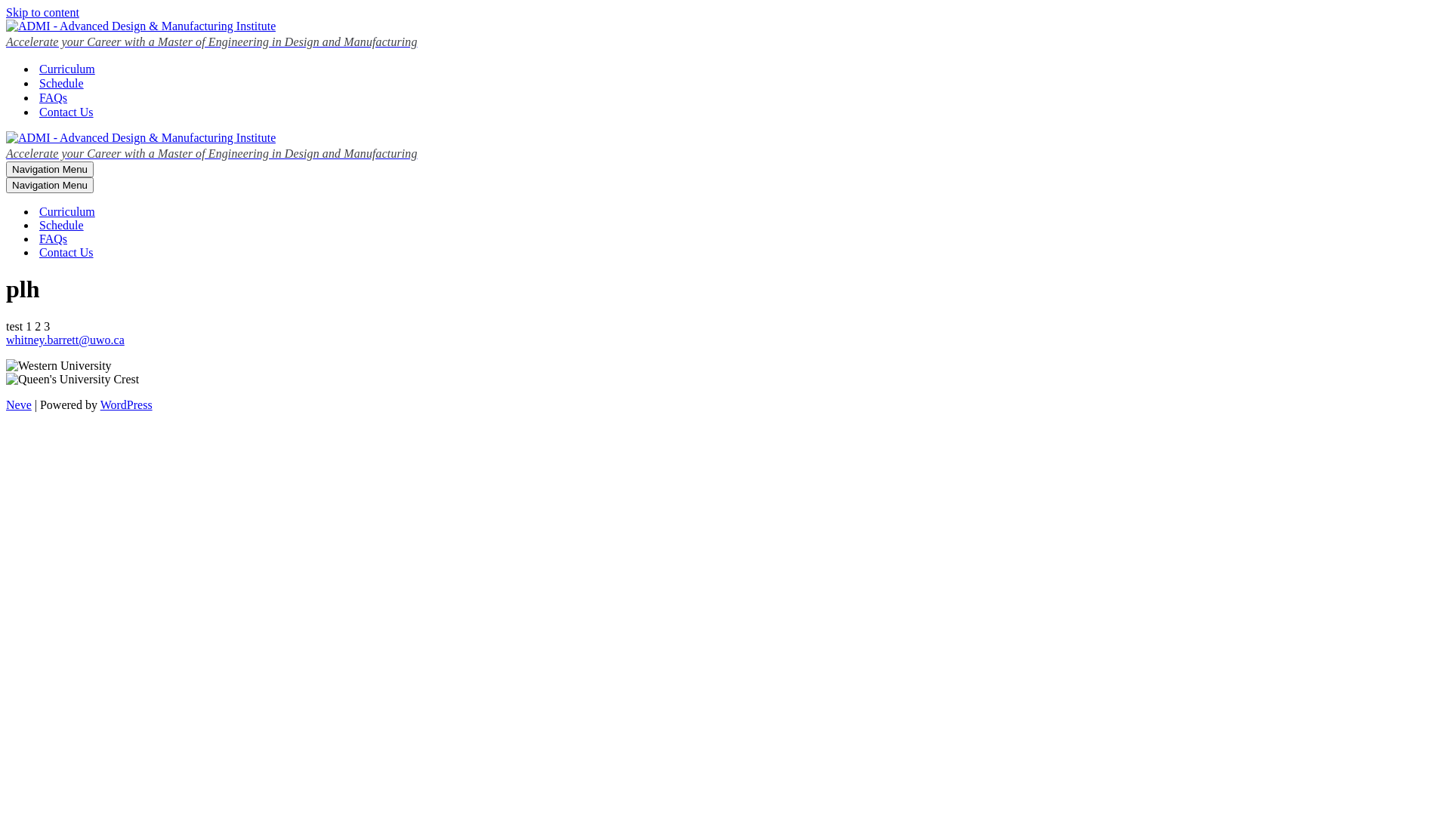  I want to click on Navigation Menu, so click(50, 169).